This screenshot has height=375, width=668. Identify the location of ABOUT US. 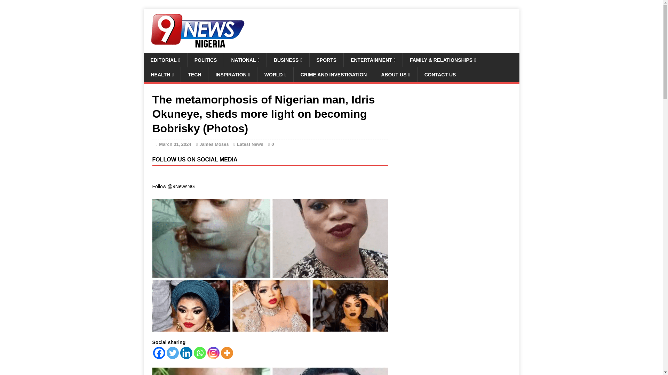
(395, 75).